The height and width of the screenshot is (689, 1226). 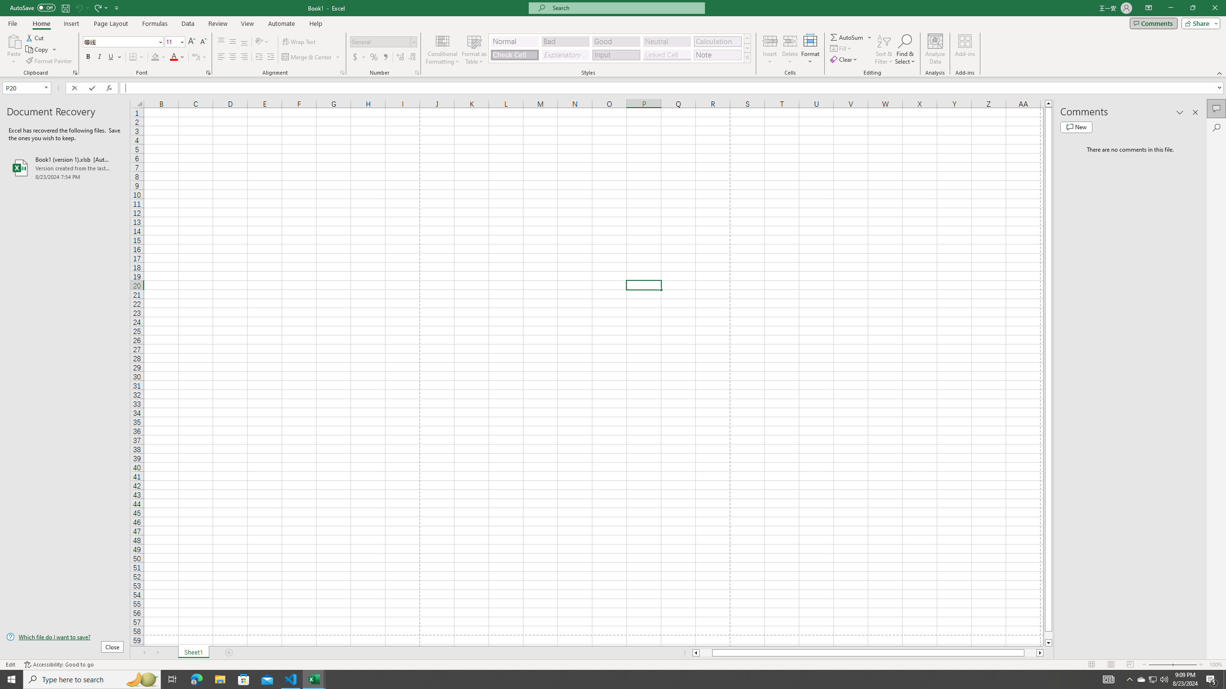 What do you see at coordinates (355, 57) in the screenshot?
I see `Accounting Number Format` at bounding box center [355, 57].